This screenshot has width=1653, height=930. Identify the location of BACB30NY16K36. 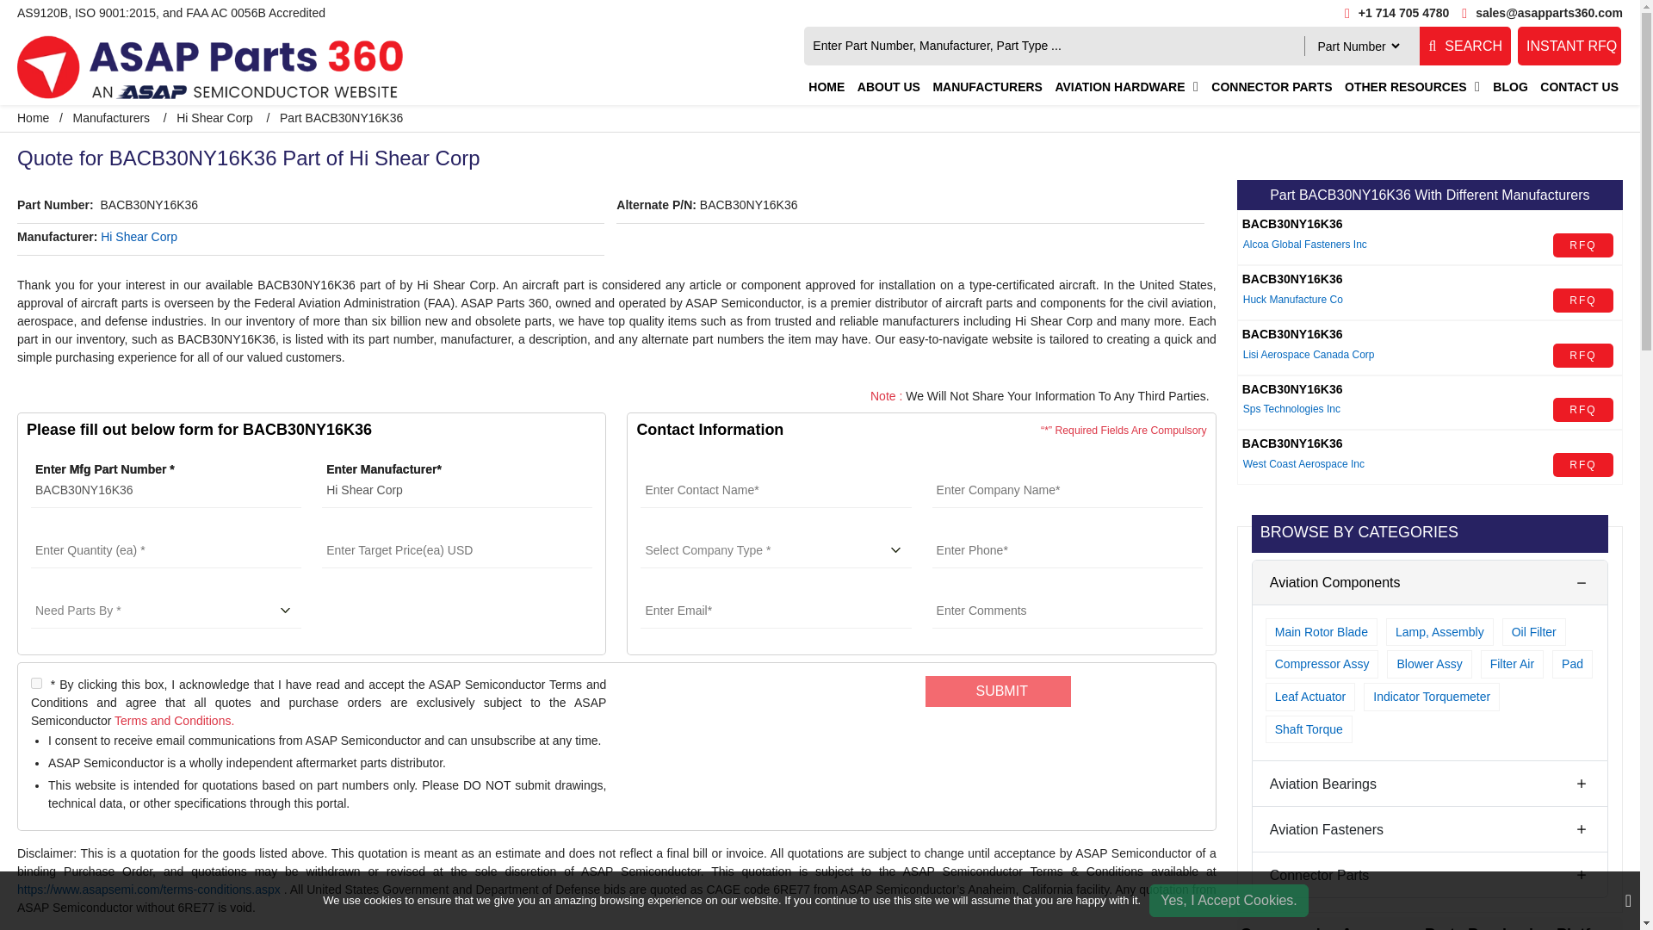
(165, 490).